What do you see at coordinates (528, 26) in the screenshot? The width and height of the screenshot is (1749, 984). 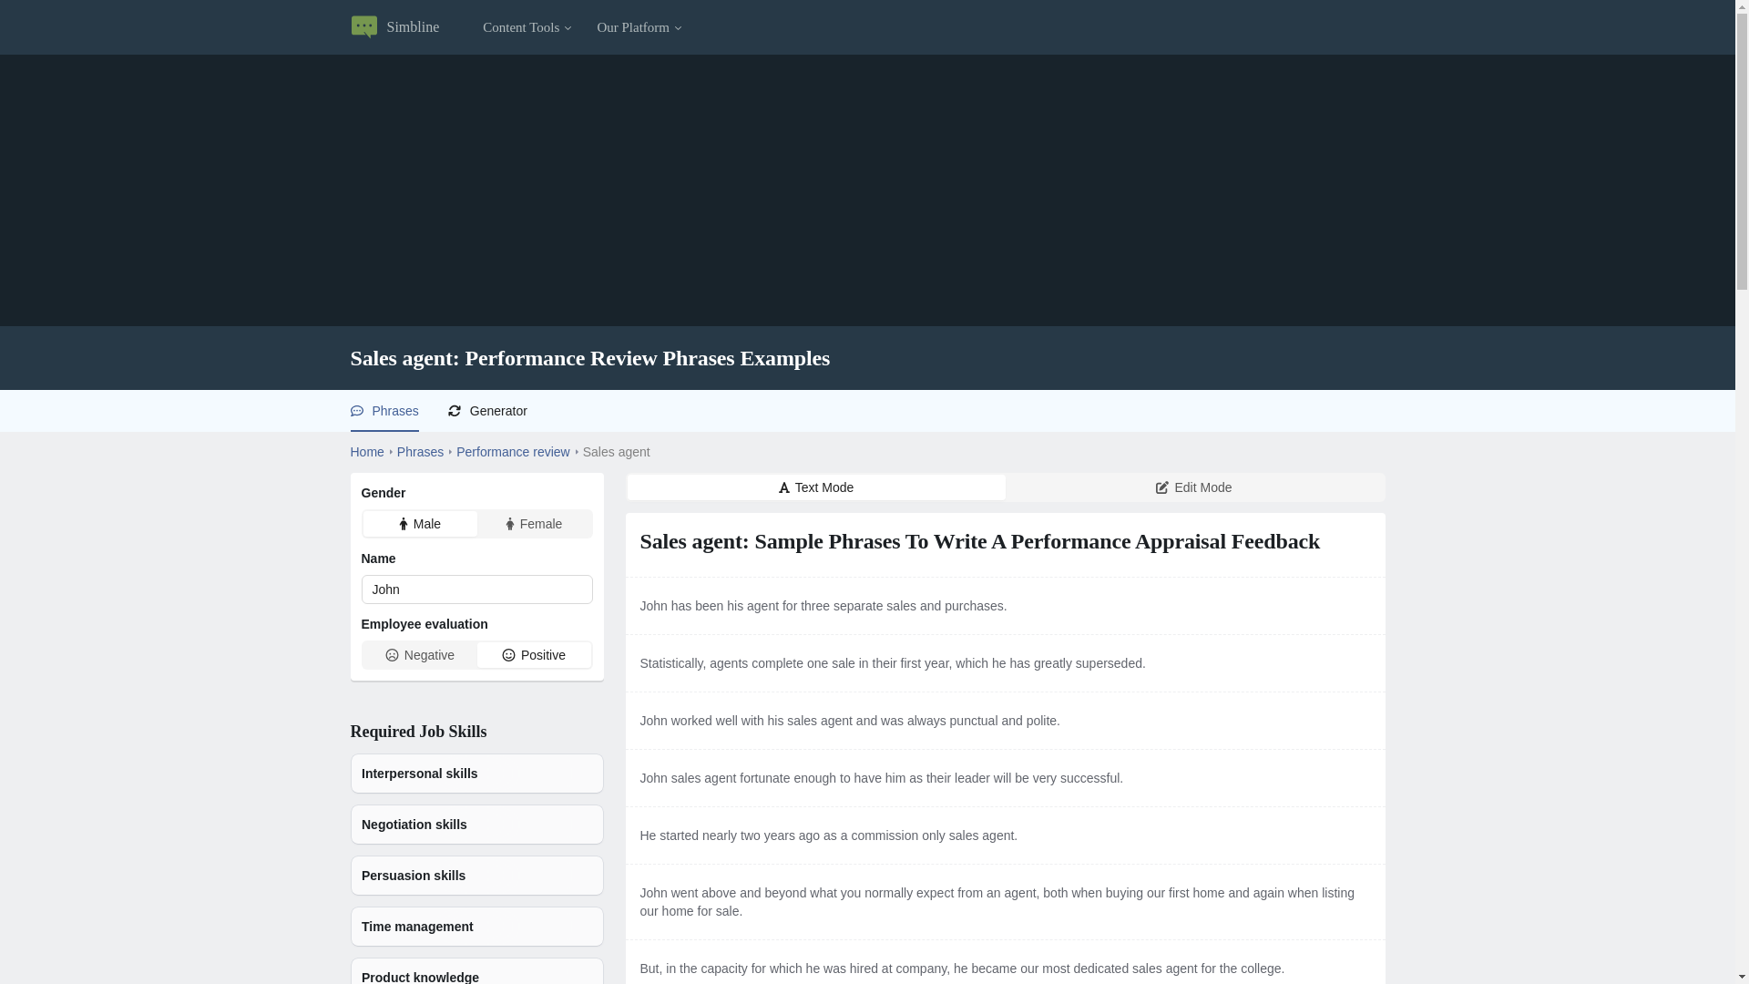 I see `Content Tools` at bounding box center [528, 26].